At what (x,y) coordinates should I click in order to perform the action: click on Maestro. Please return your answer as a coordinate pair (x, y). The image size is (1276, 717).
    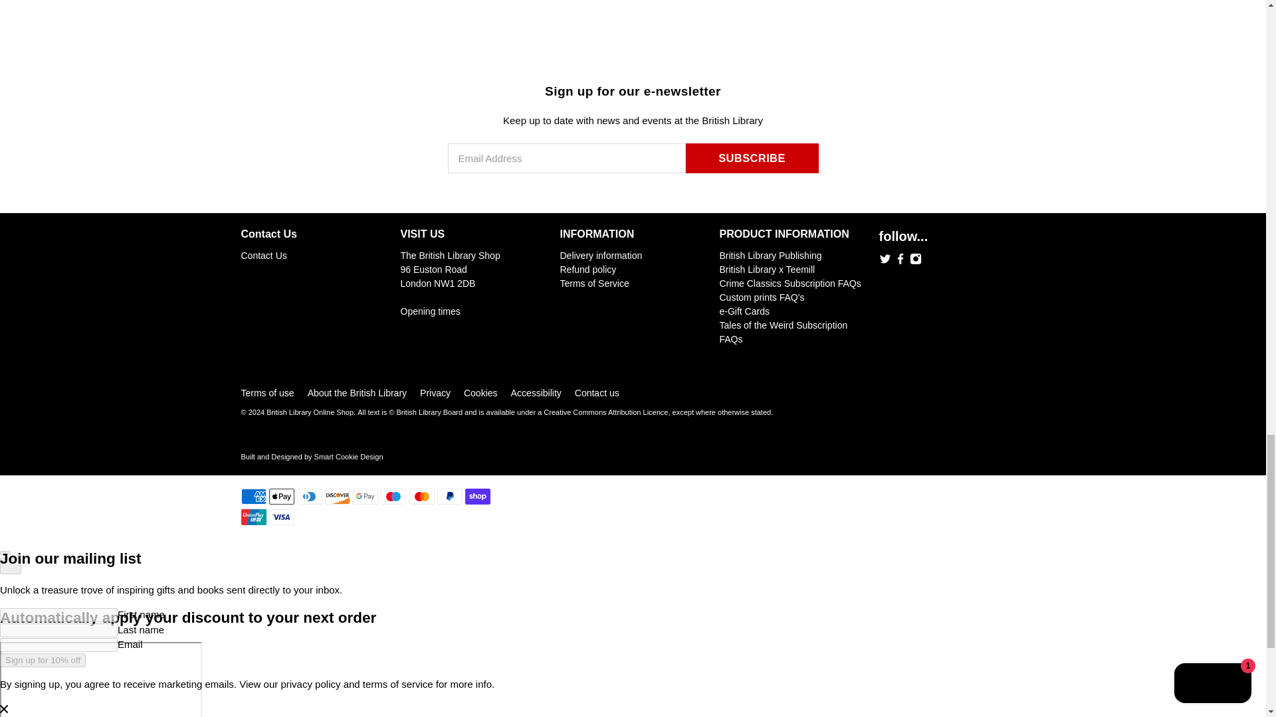
    Looking at the image, I should click on (393, 497).